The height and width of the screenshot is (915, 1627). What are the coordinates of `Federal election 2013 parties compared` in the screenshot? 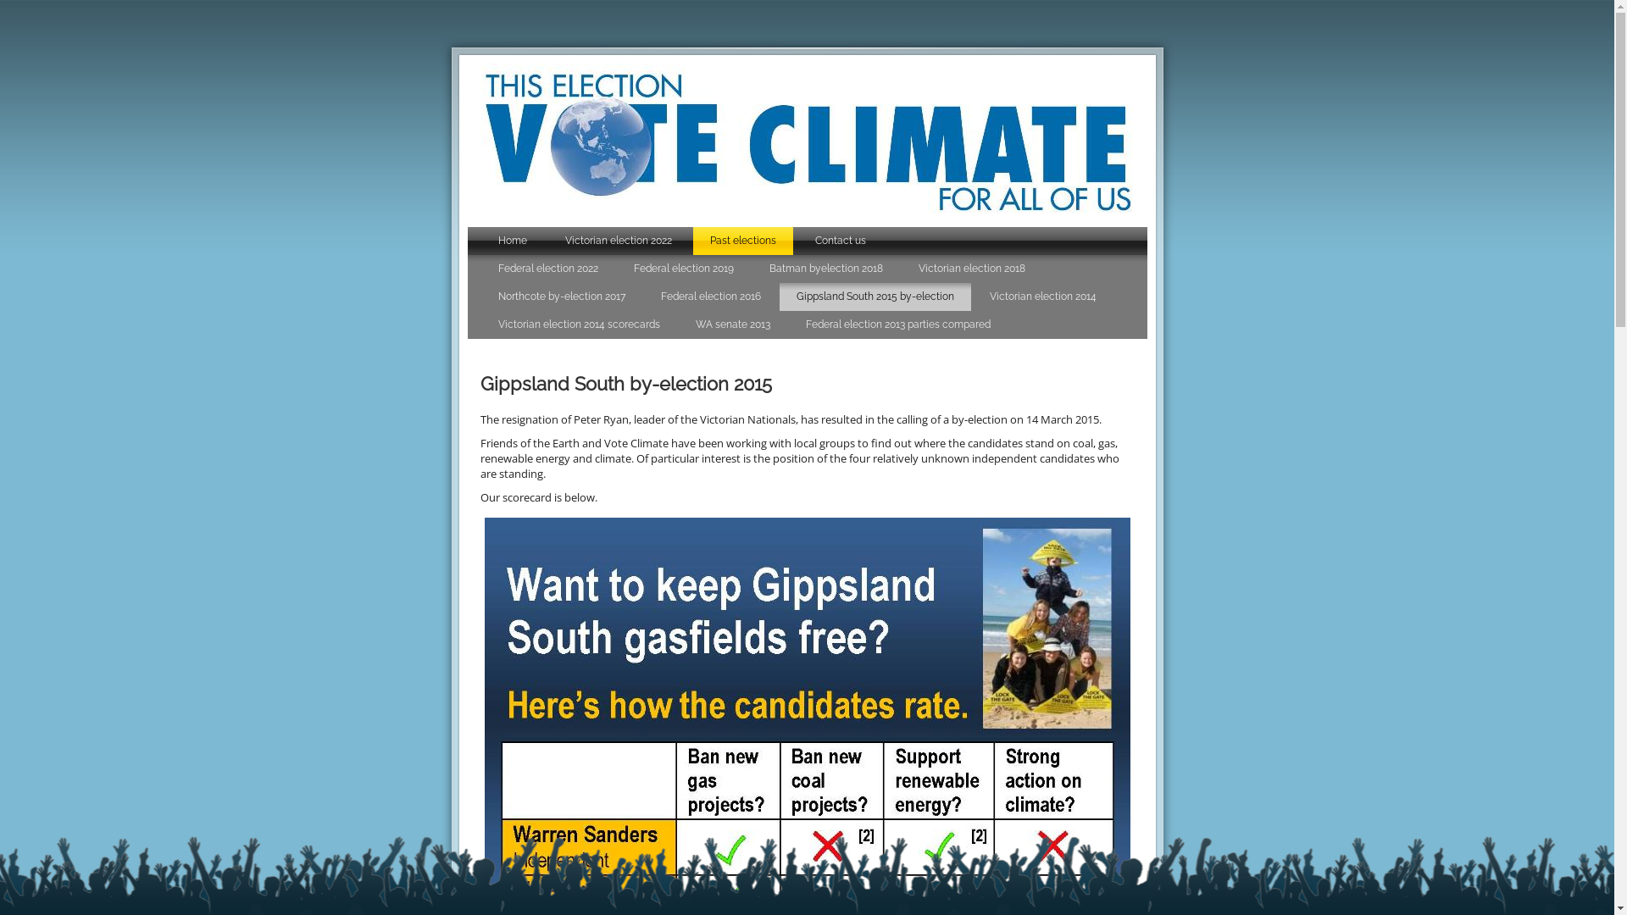 It's located at (897, 325).